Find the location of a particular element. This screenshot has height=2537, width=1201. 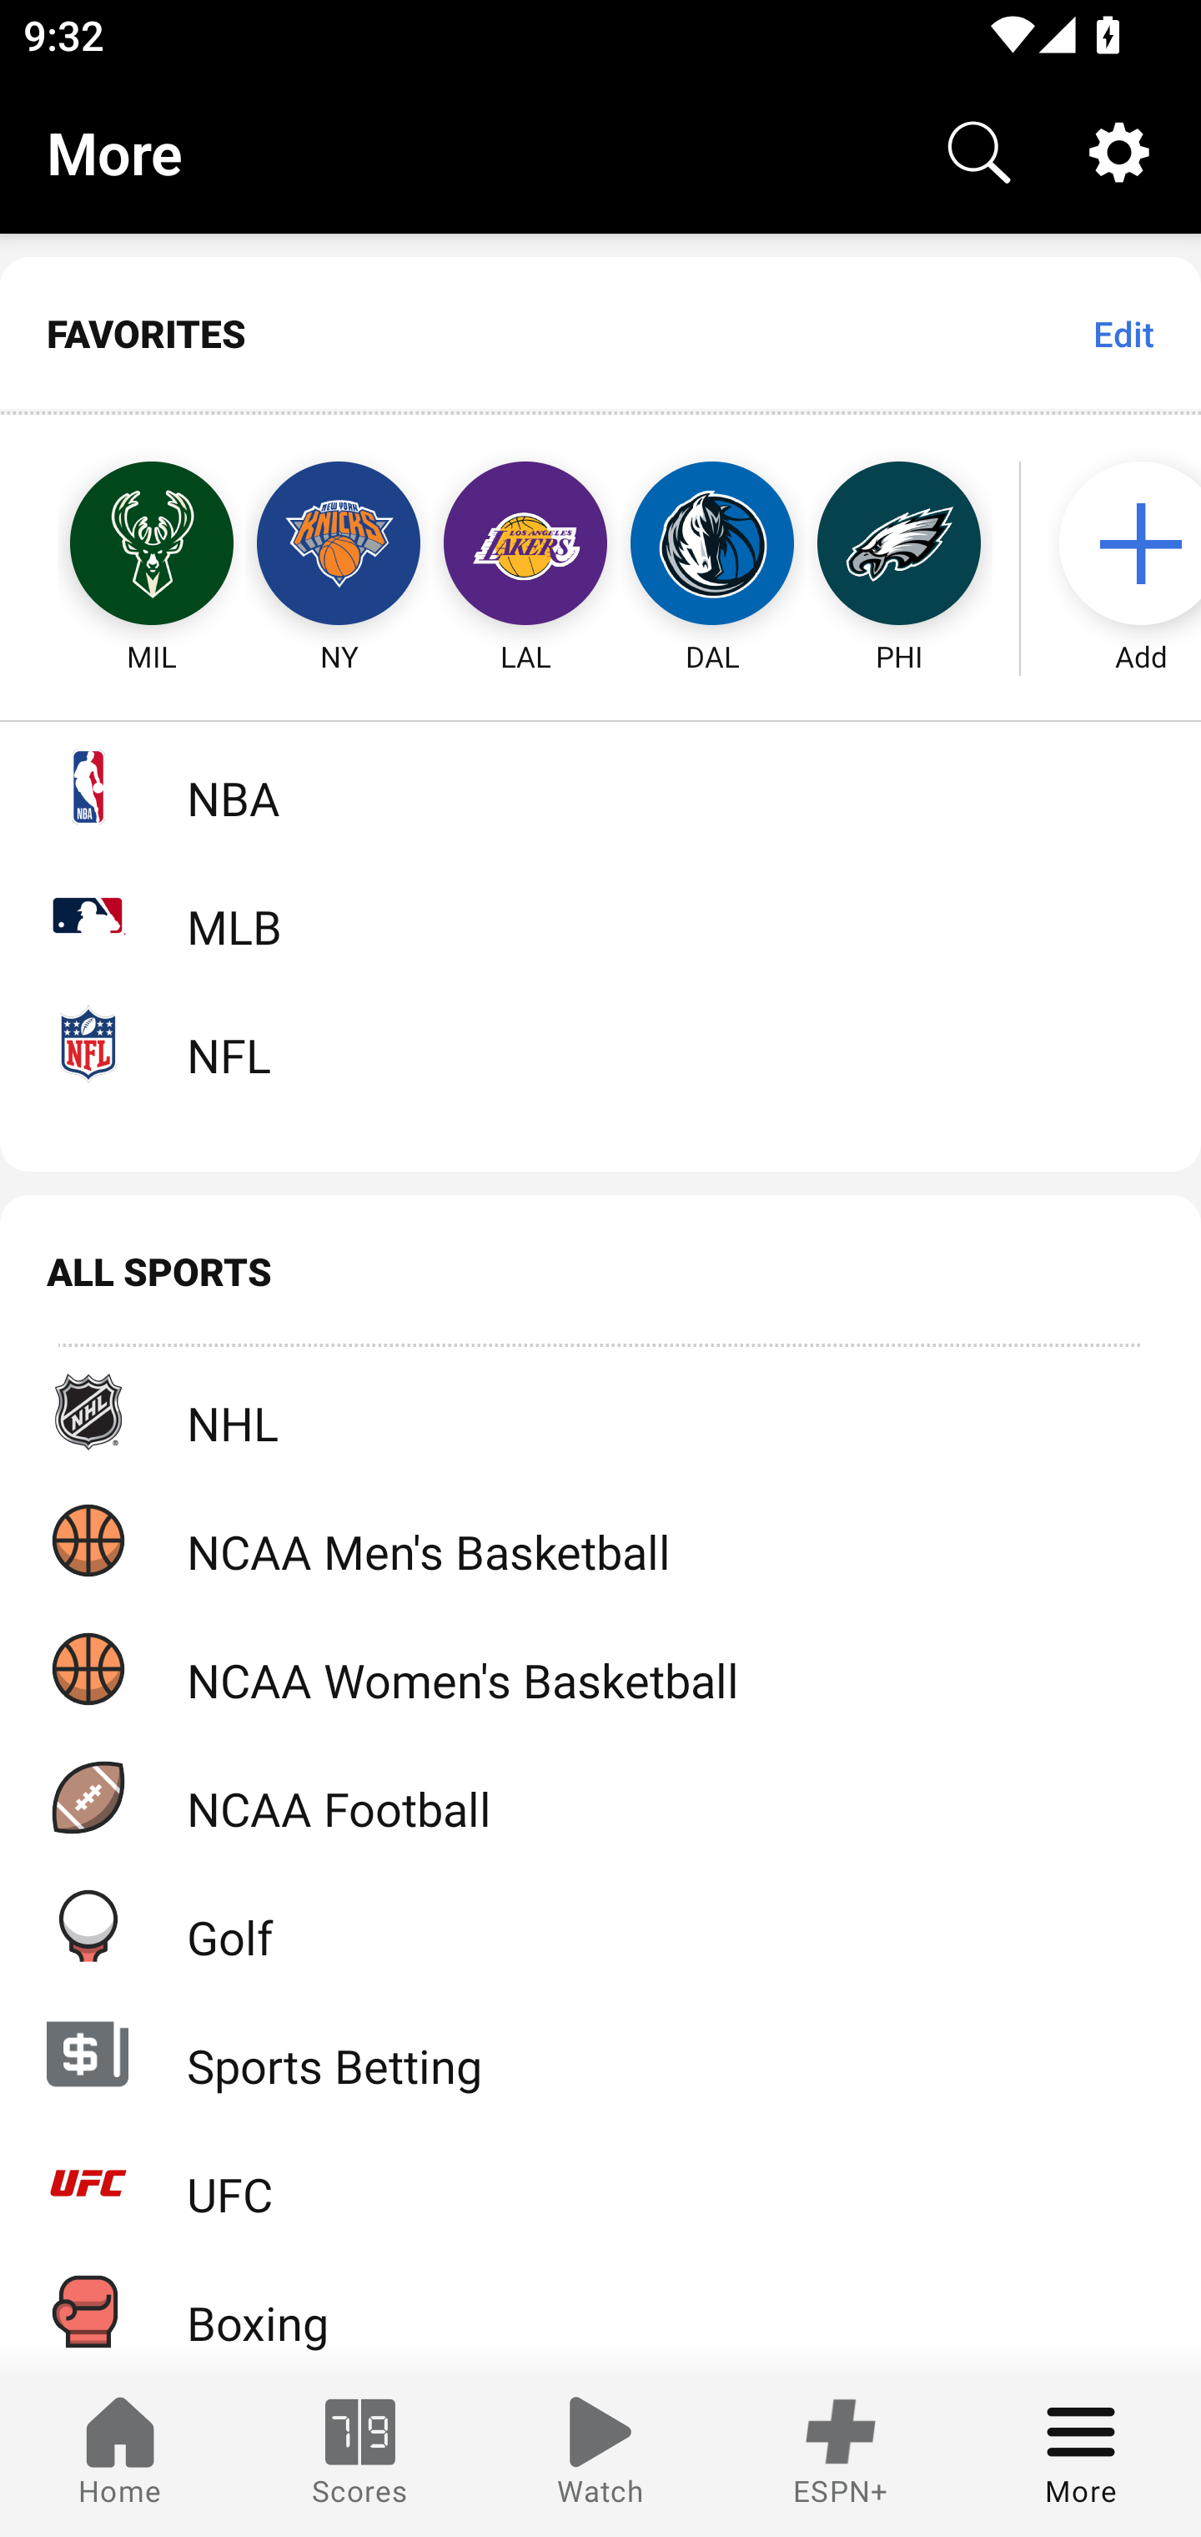

NBA is located at coordinates (600, 786).